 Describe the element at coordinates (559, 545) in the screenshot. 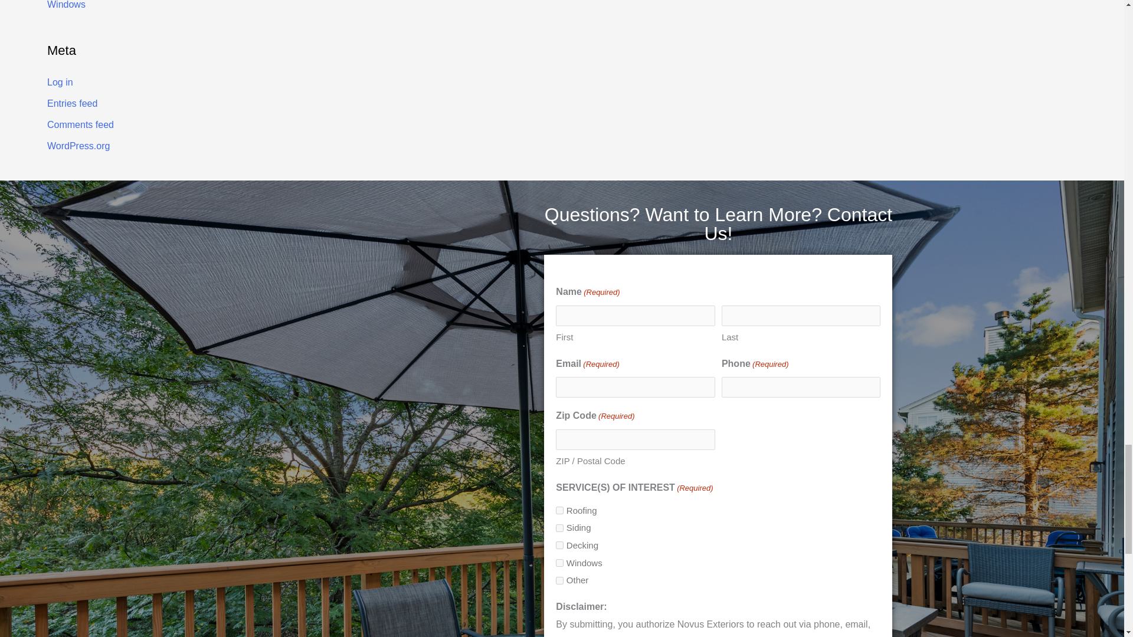

I see `Decking` at that location.